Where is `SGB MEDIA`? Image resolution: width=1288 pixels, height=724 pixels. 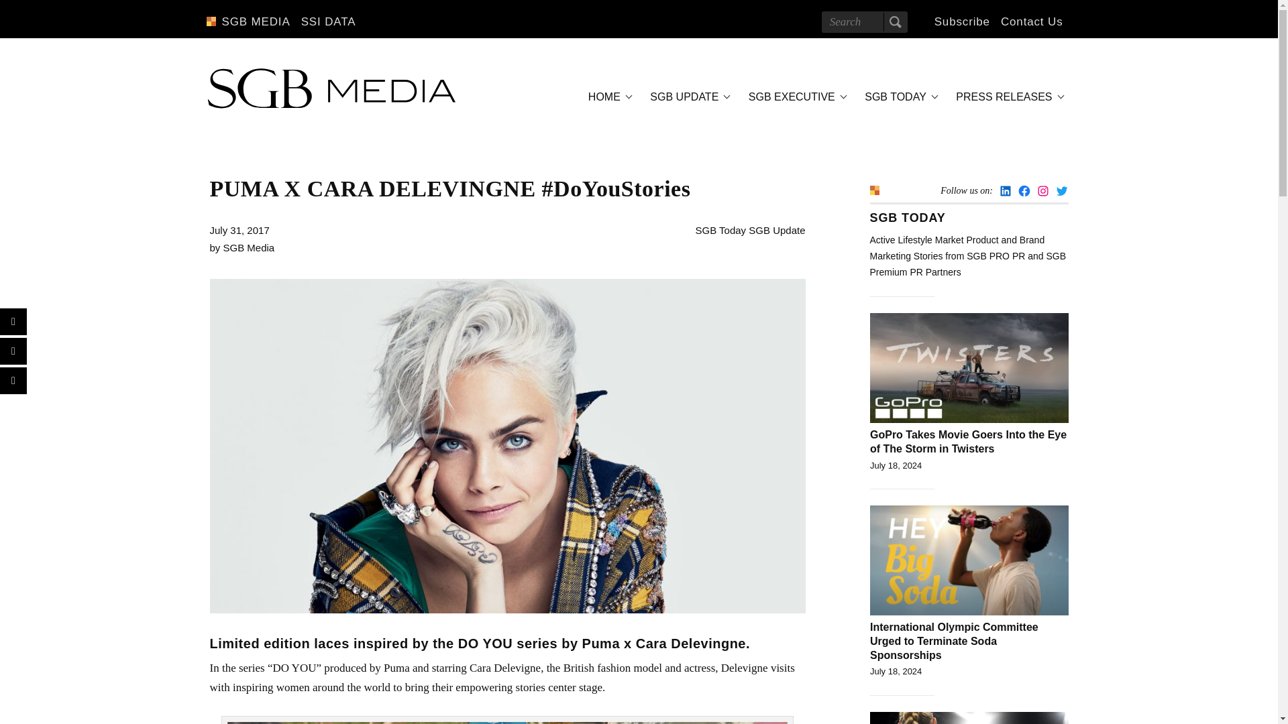
SGB MEDIA is located at coordinates (255, 21).